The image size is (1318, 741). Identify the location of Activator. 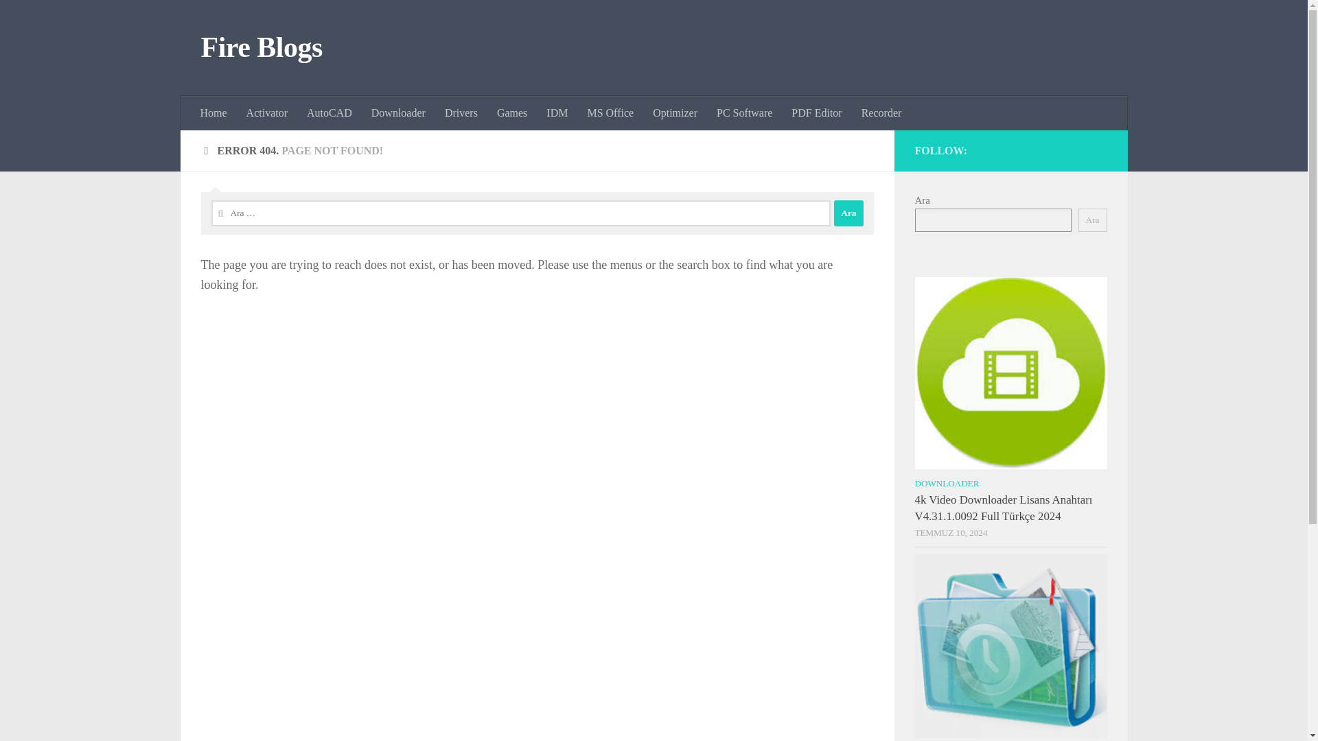
(267, 113).